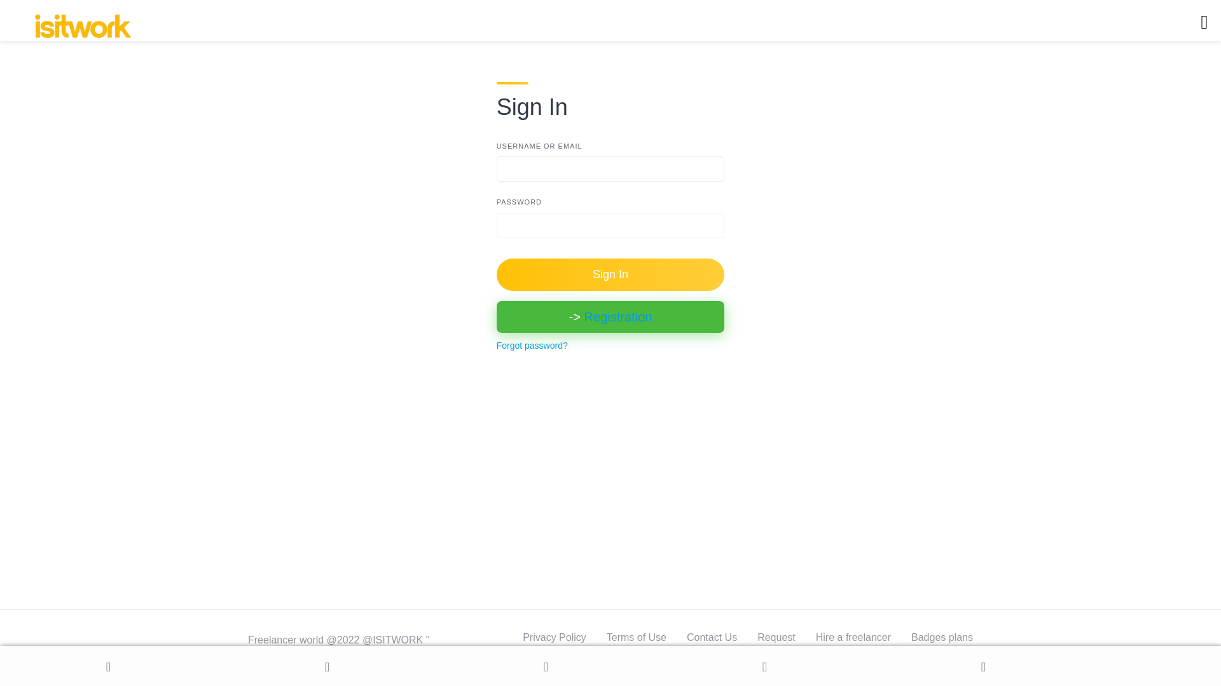 Image resolution: width=1221 pixels, height=686 pixels. Describe the element at coordinates (853, 636) in the screenshot. I see `Hire a freelancer` at that location.